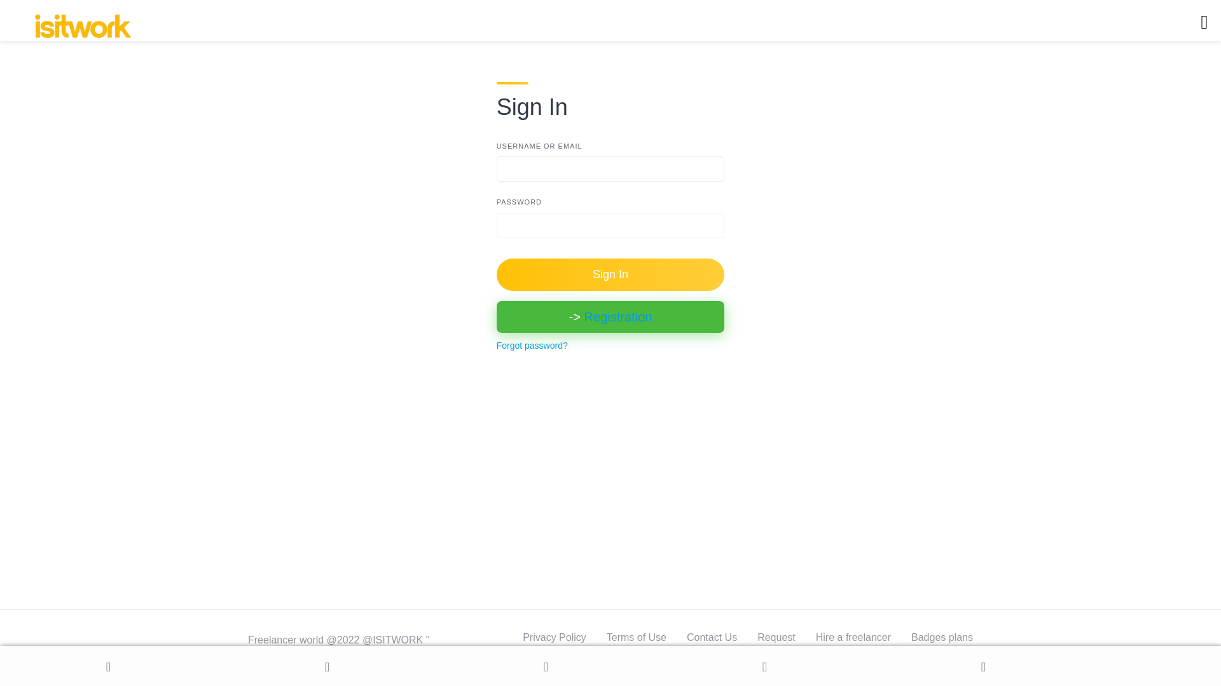 Image resolution: width=1221 pixels, height=686 pixels. Describe the element at coordinates (853, 636) in the screenshot. I see `Hire a freelancer` at that location.